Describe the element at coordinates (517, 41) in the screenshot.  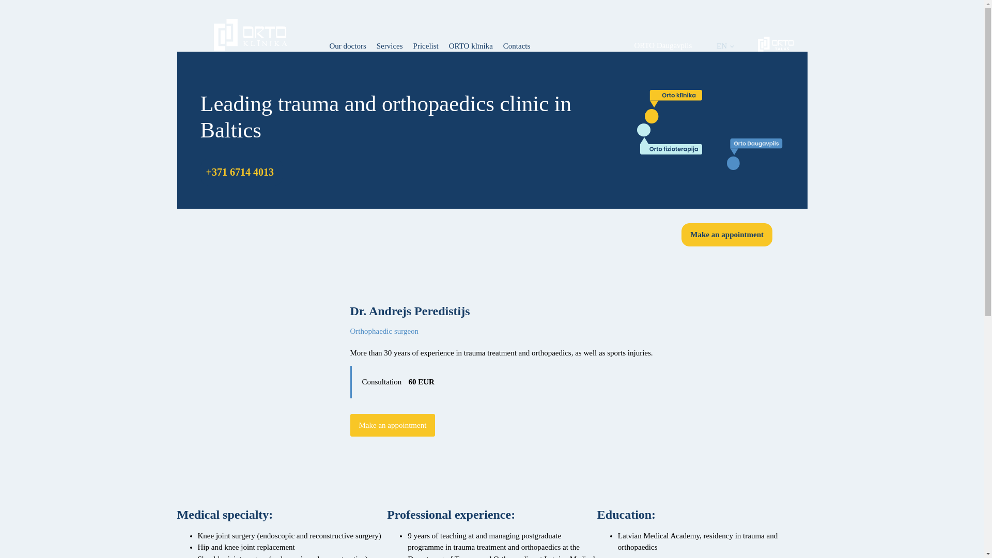
I see `Contacts` at that location.